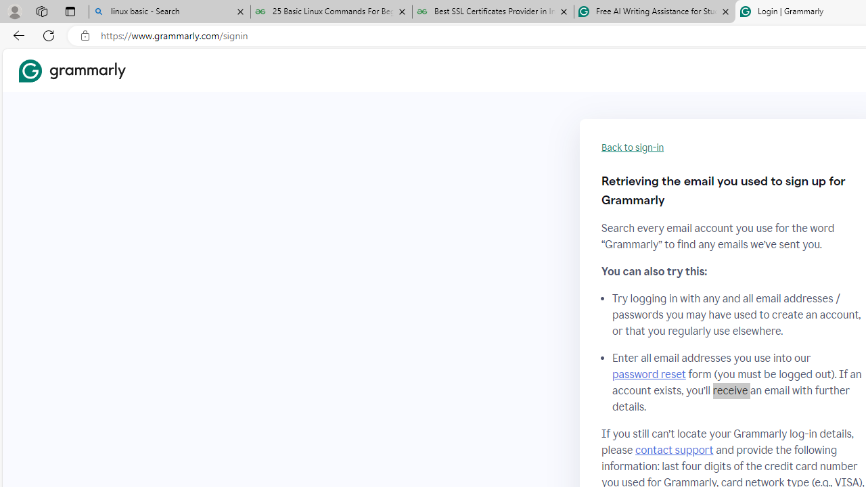 This screenshot has width=866, height=487. I want to click on Grammarly Home, so click(72, 70).